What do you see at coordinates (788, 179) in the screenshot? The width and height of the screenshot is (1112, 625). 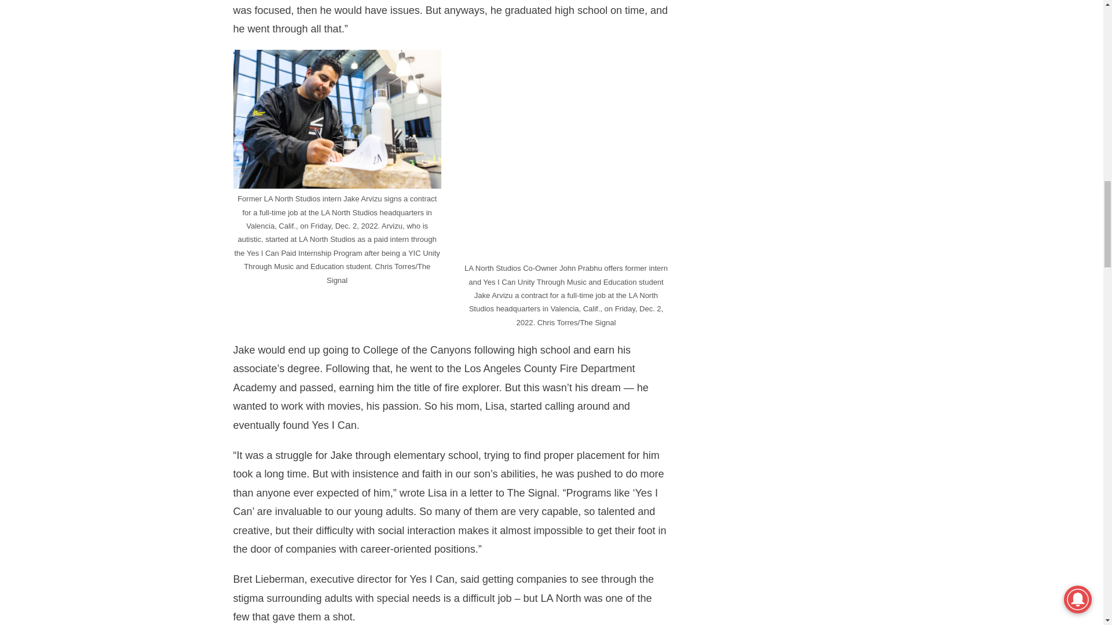 I see `3rd party ad content` at bounding box center [788, 179].